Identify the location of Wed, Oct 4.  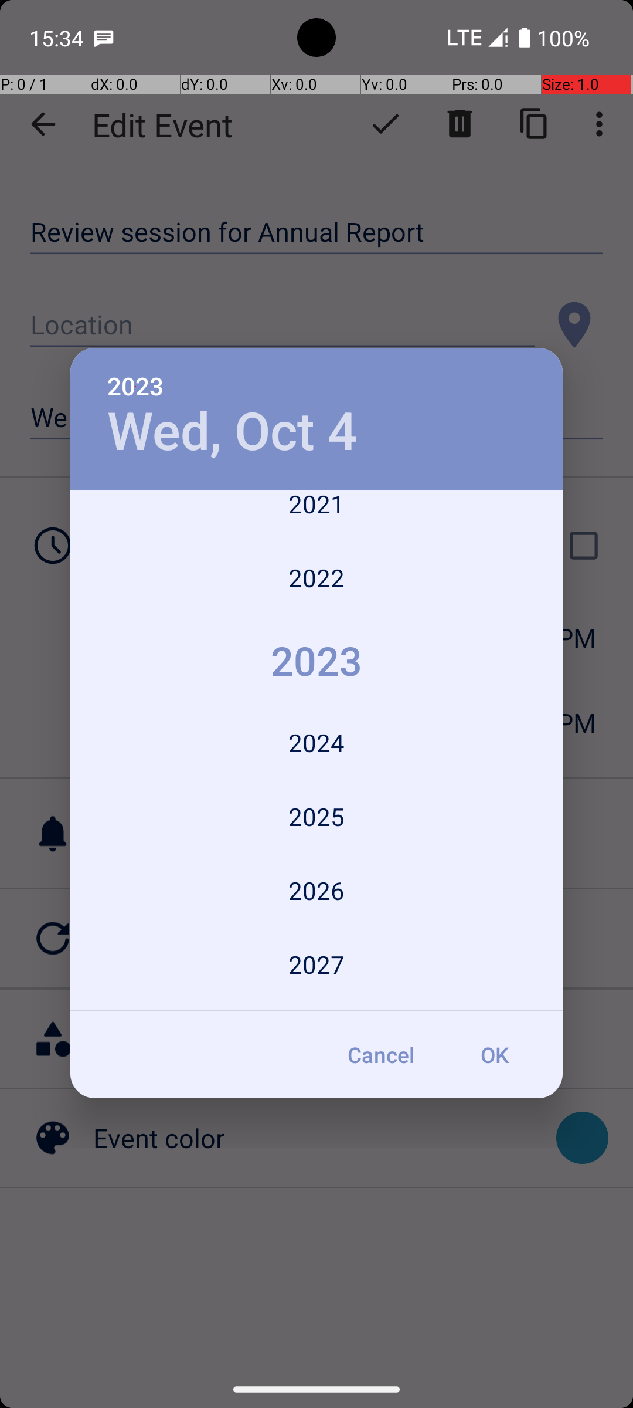
(232, 432).